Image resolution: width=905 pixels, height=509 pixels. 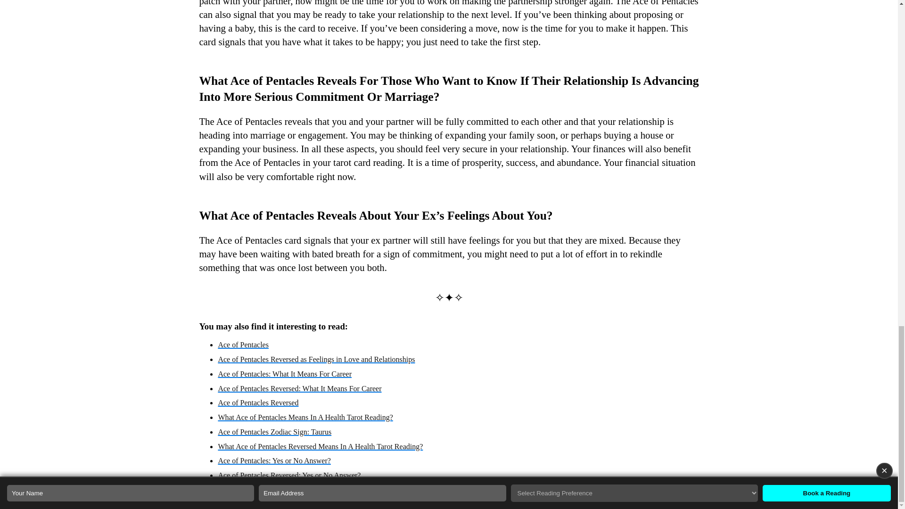 I want to click on Ace of Pentacles Zodiac Sign: Taurus, so click(x=274, y=432).